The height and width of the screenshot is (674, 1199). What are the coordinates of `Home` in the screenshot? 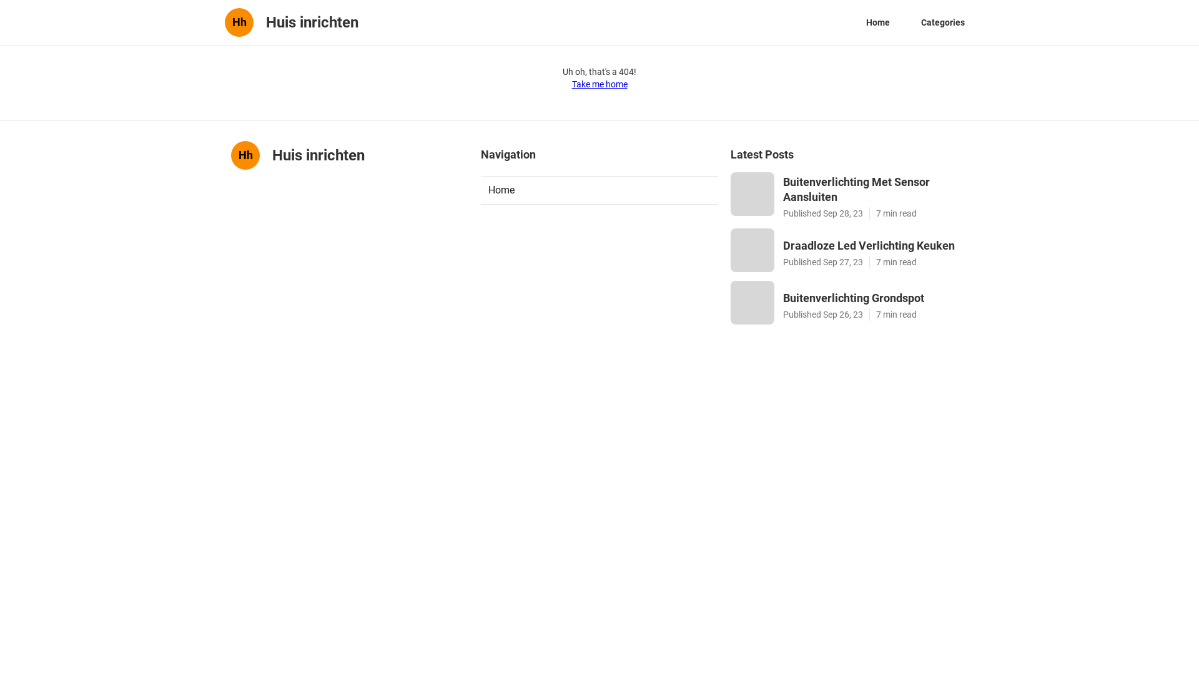 It's located at (599, 190).